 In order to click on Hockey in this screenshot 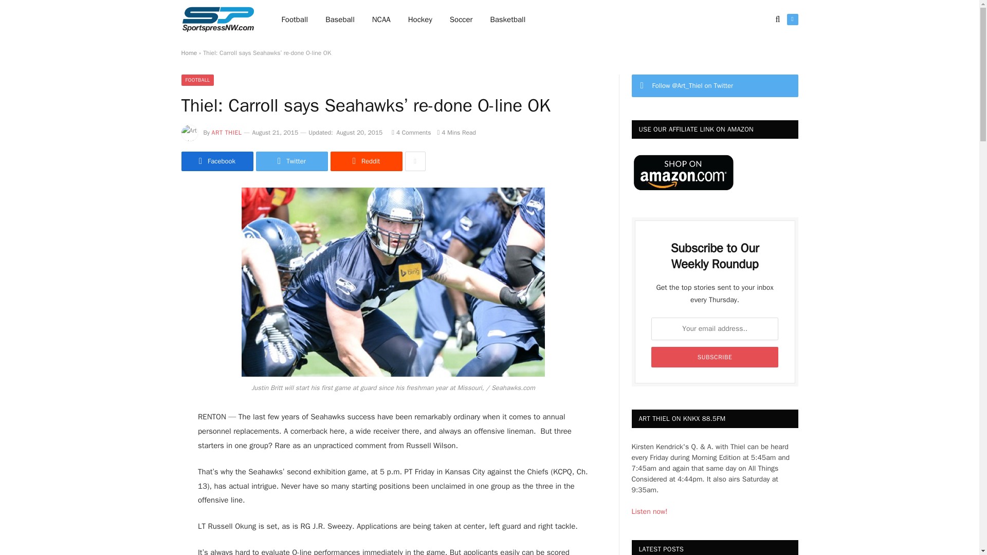, I will do `click(421, 20)`.